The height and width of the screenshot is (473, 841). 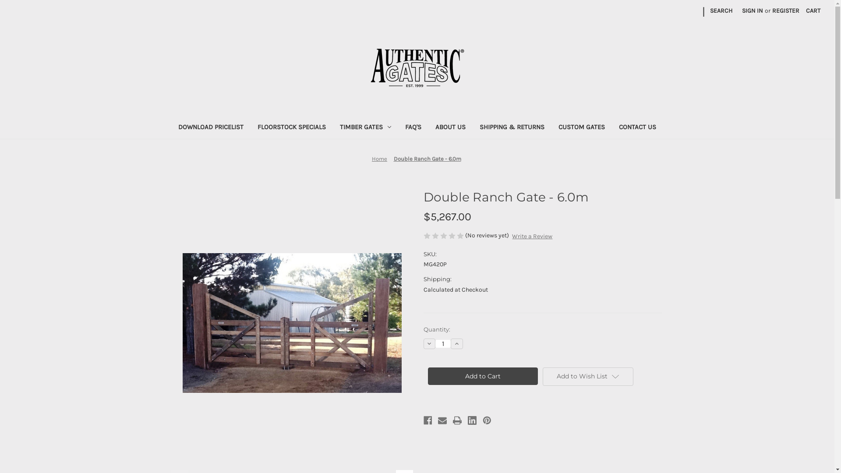 I want to click on Decrease Quantity of Double Ranch Gate - 6.0m, so click(x=429, y=344).